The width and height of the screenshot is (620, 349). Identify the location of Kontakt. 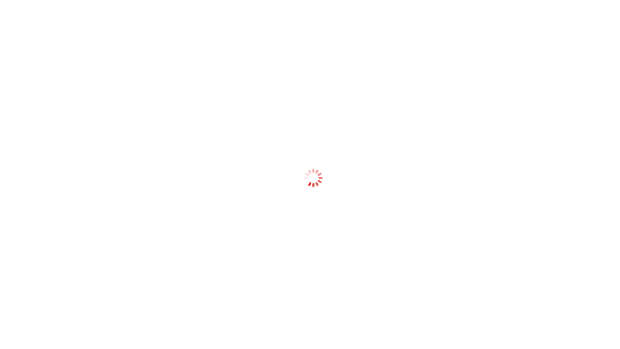
(14, 287).